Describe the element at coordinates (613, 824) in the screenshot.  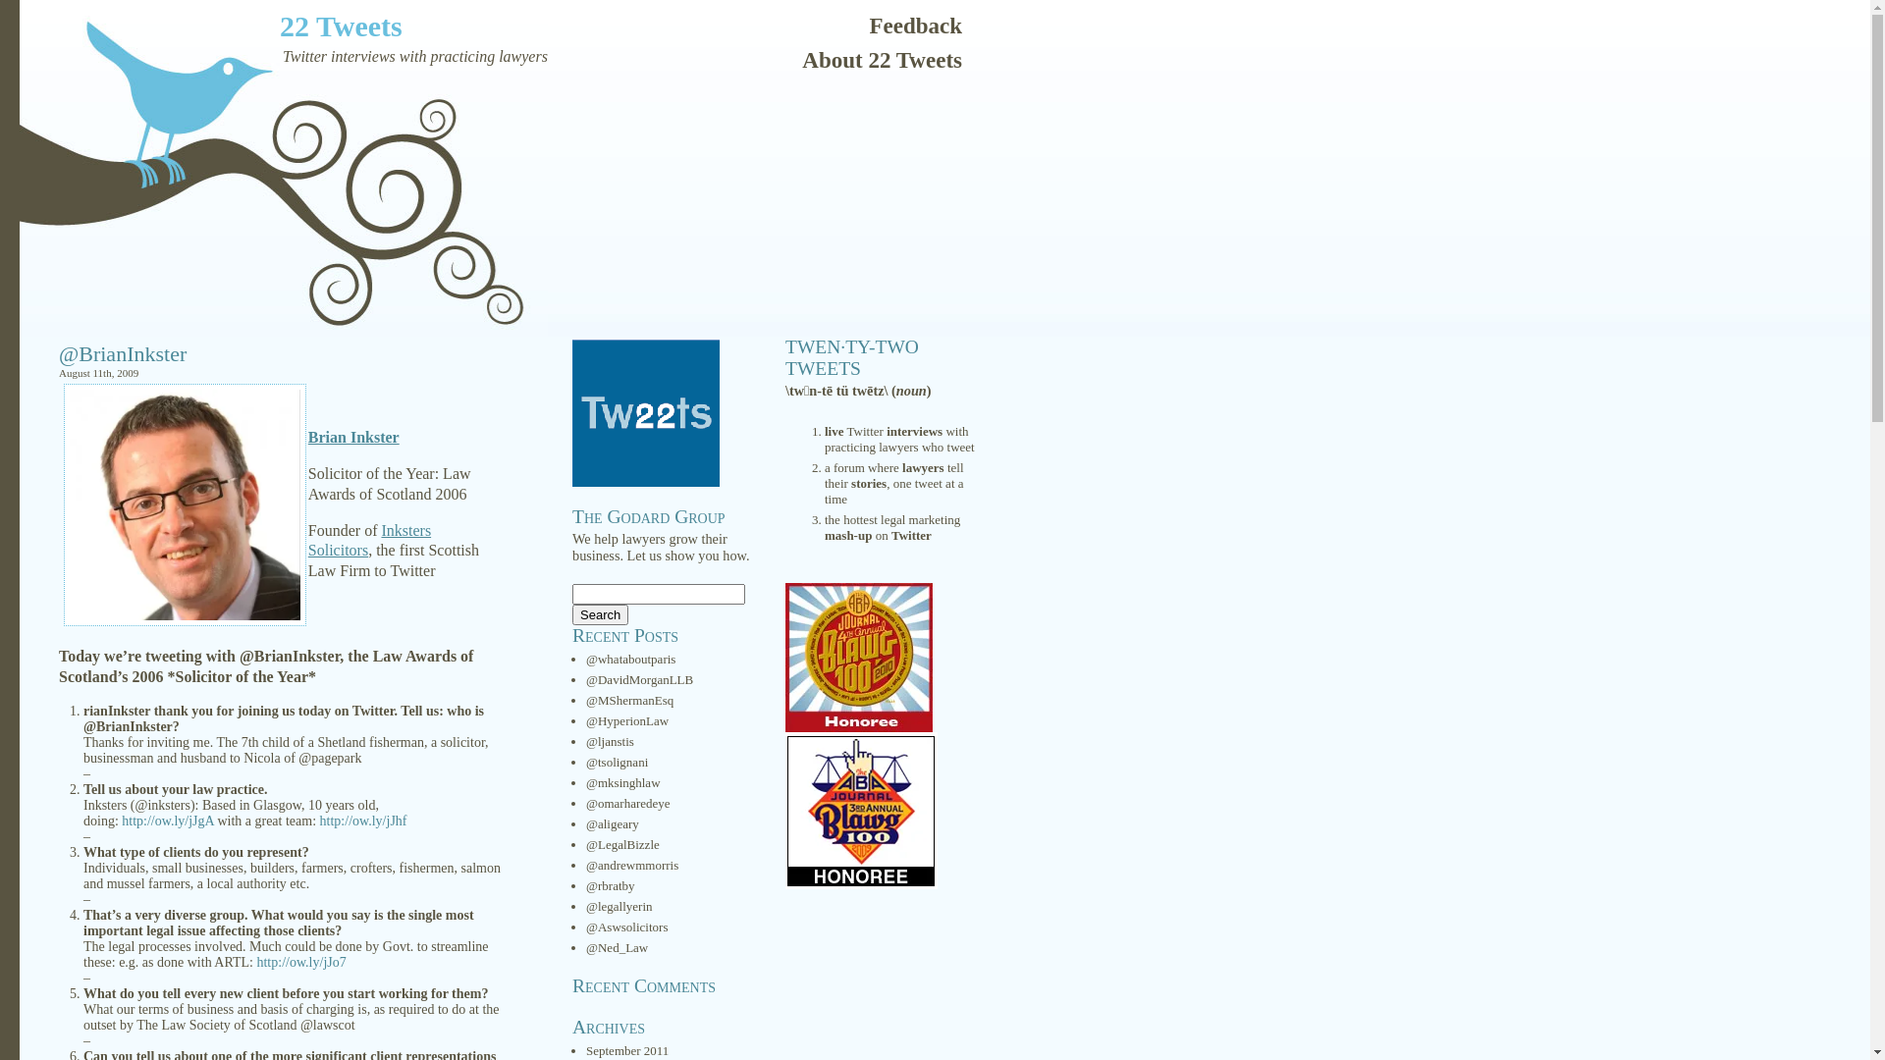
I see `@aligeary` at that location.